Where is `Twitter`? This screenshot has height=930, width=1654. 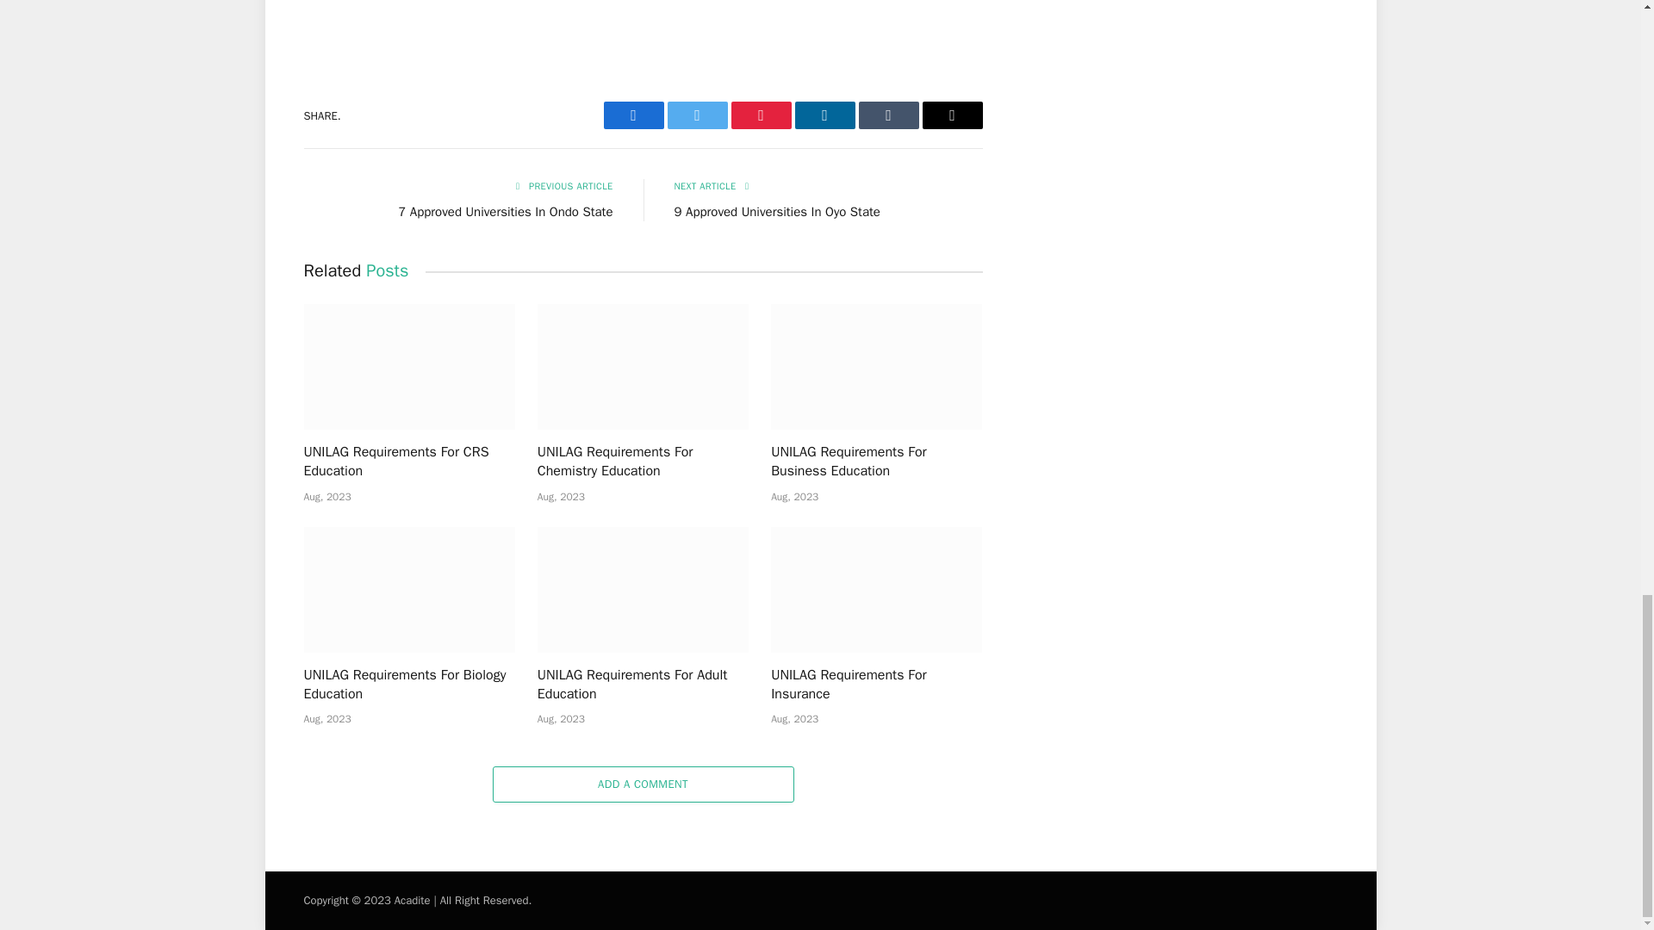
Twitter is located at coordinates (696, 115).